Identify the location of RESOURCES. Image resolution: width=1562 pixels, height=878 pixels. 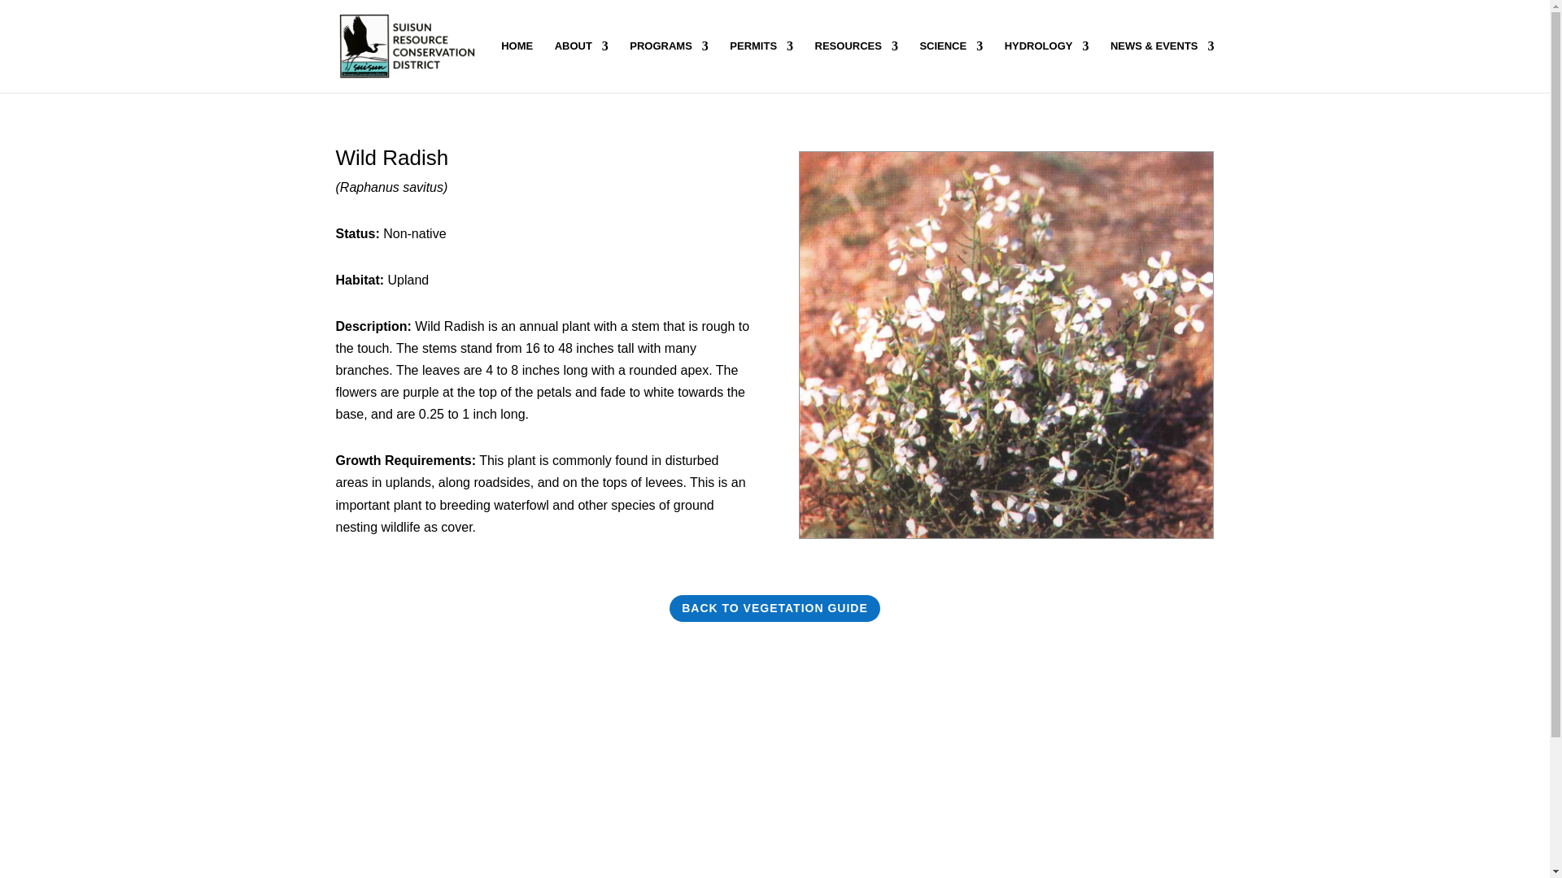
(857, 67).